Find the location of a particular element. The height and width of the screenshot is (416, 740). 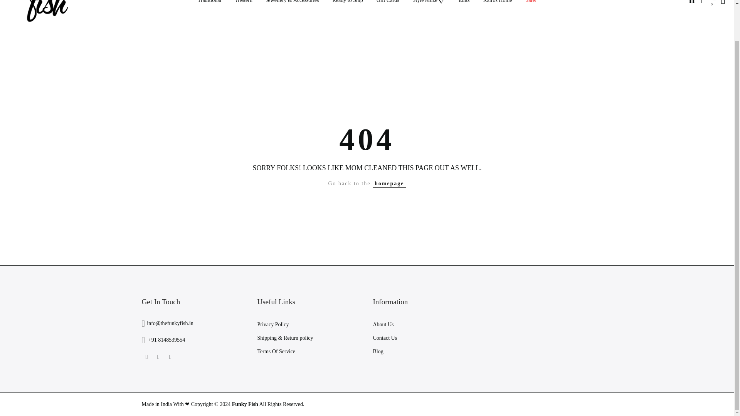

Sale! is located at coordinates (531, 6).